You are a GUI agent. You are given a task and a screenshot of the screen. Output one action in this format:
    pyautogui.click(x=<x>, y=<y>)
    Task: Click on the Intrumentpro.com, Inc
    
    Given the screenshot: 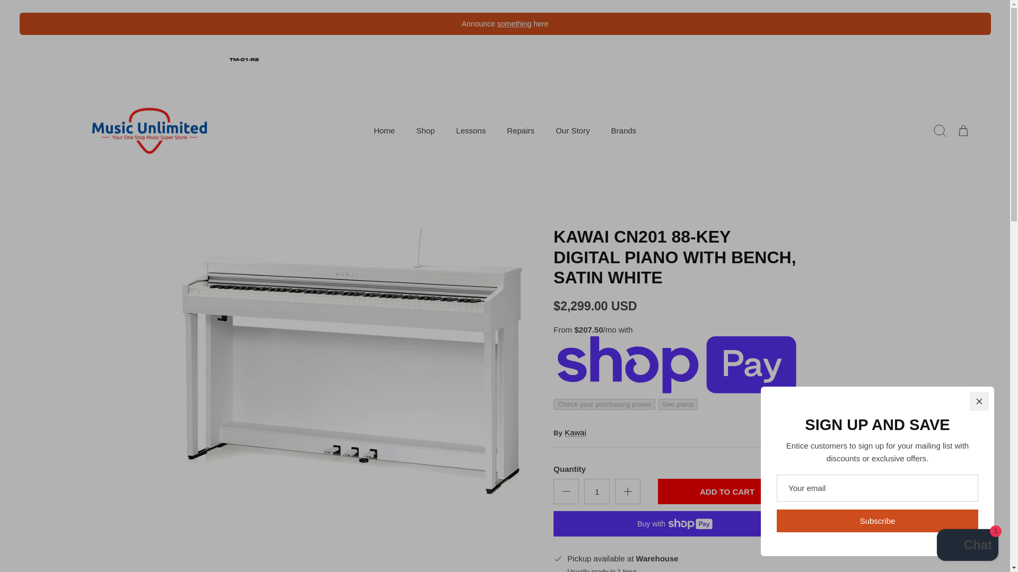 What is the action you would take?
    pyautogui.click(x=148, y=131)
    